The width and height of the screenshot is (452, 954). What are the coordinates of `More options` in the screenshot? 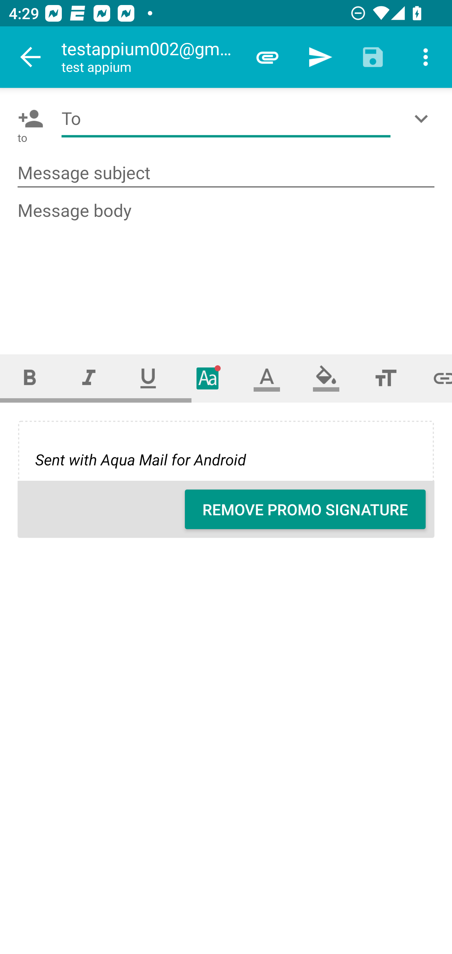 It's located at (426, 57).